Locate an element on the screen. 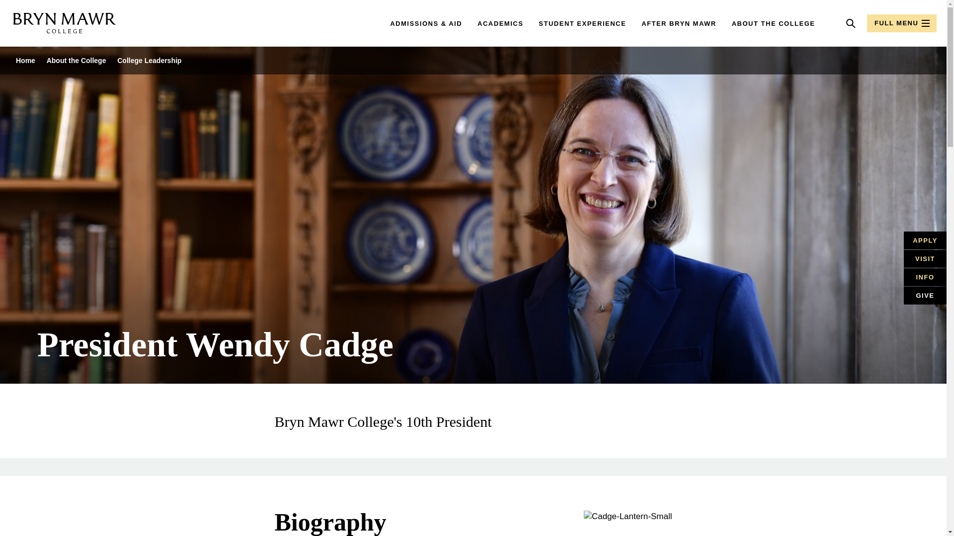  APPLY is located at coordinates (925, 240).